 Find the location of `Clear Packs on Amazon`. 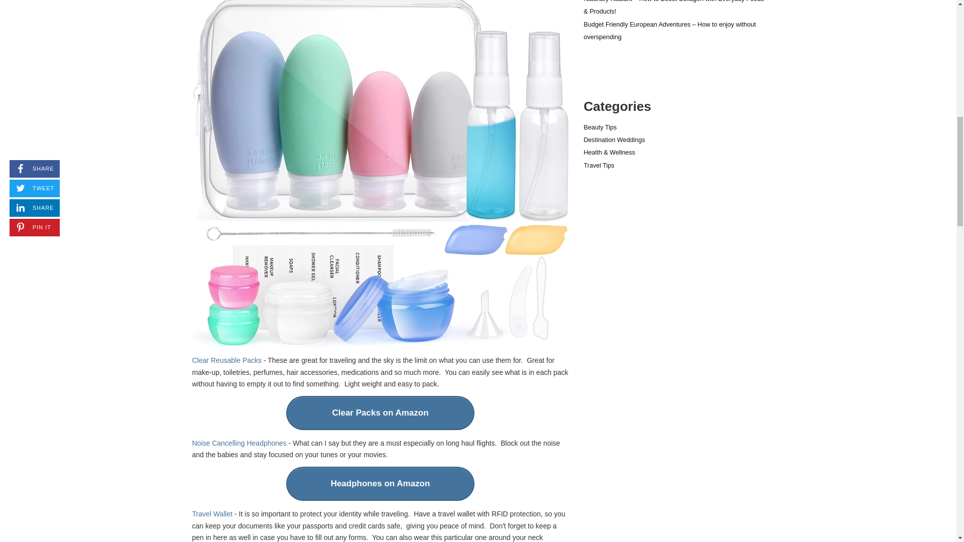

Clear Packs on Amazon is located at coordinates (380, 413).